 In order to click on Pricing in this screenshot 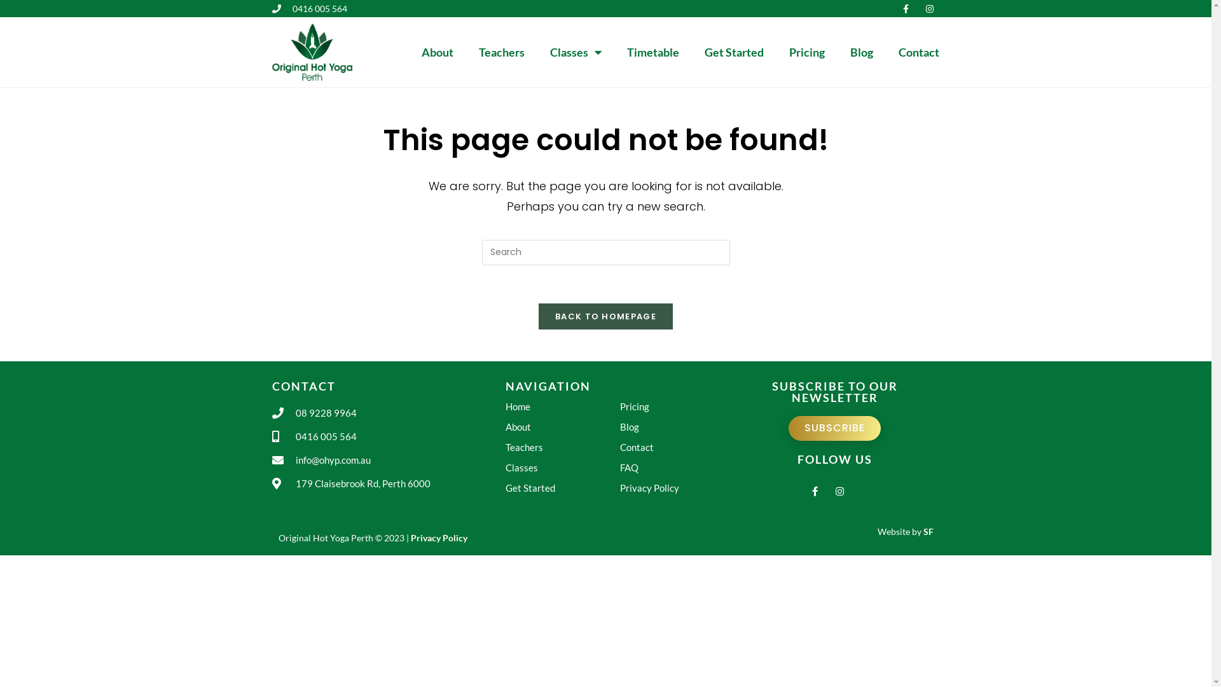, I will do `click(677, 407)`.